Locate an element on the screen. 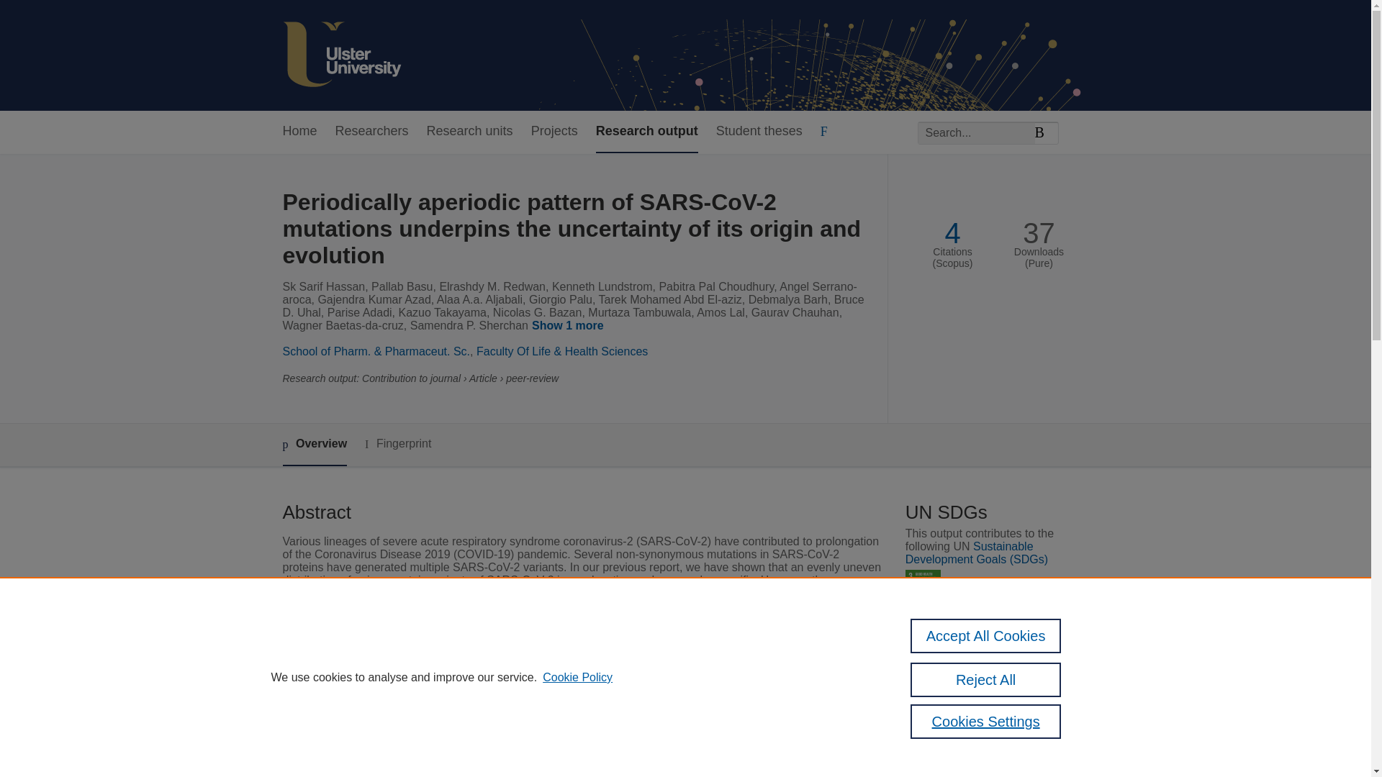 The height and width of the screenshot is (777, 1382). Fingerprint is located at coordinates (397, 443).